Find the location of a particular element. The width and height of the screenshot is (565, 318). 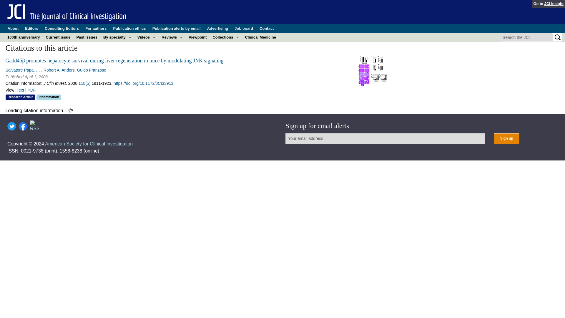

Oncology is located at coordinates (117, 108).